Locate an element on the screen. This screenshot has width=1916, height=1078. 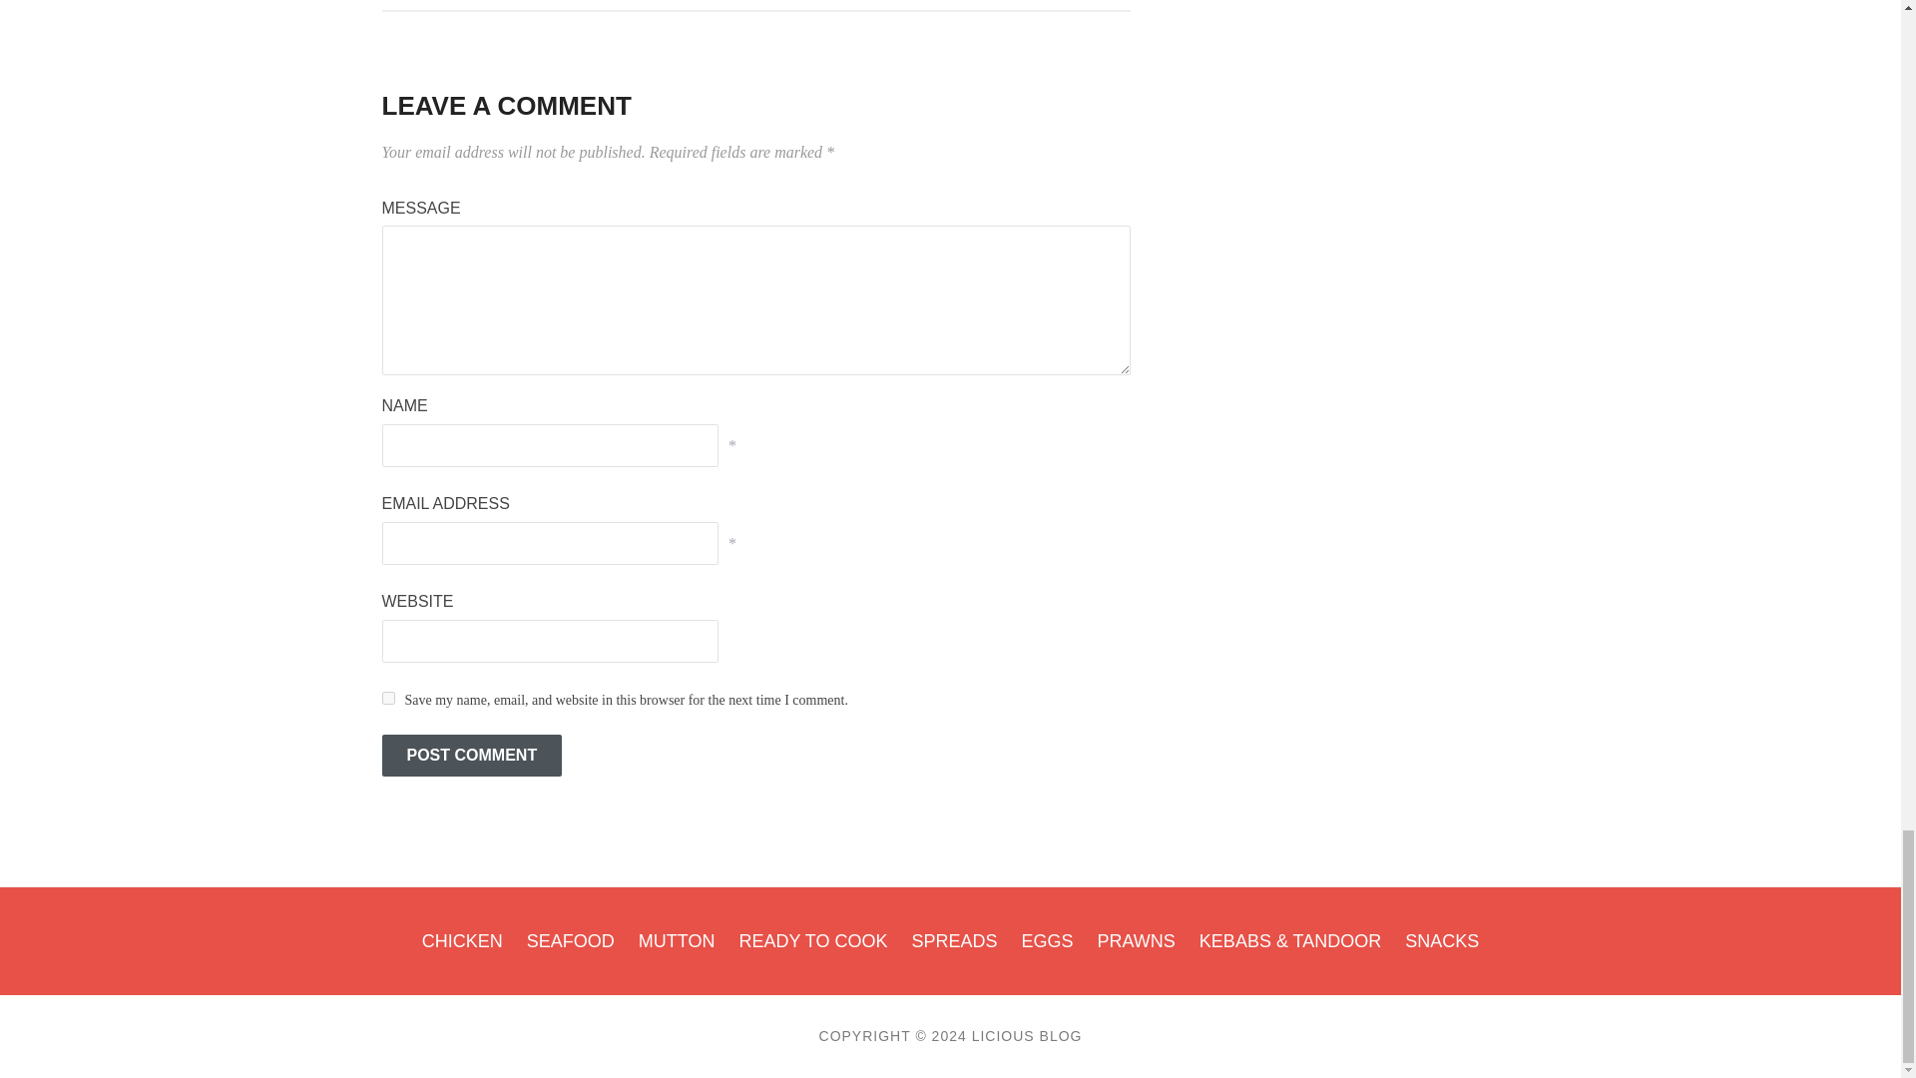
Post Comment is located at coordinates (471, 755).